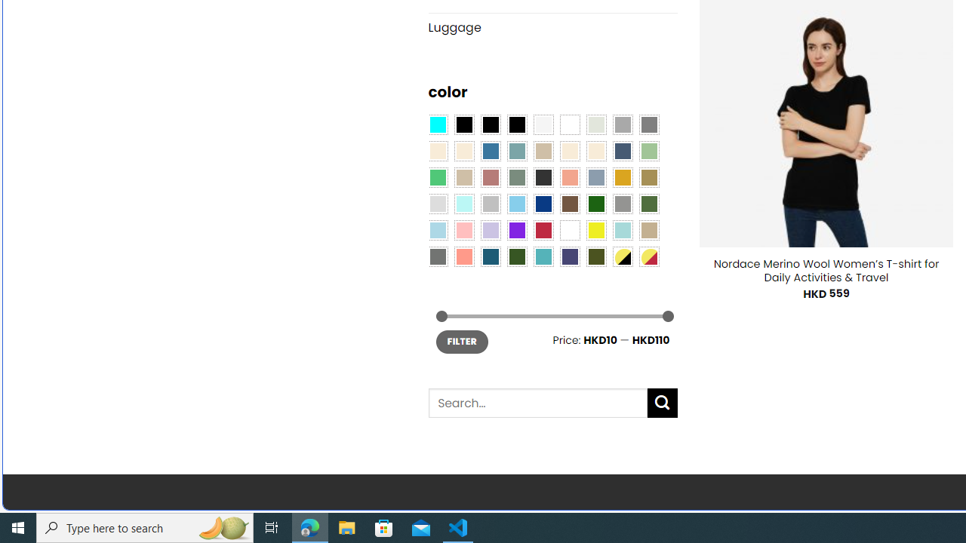 This screenshot has height=543, width=966. Describe the element at coordinates (622, 151) in the screenshot. I see `Hale Navy` at that location.